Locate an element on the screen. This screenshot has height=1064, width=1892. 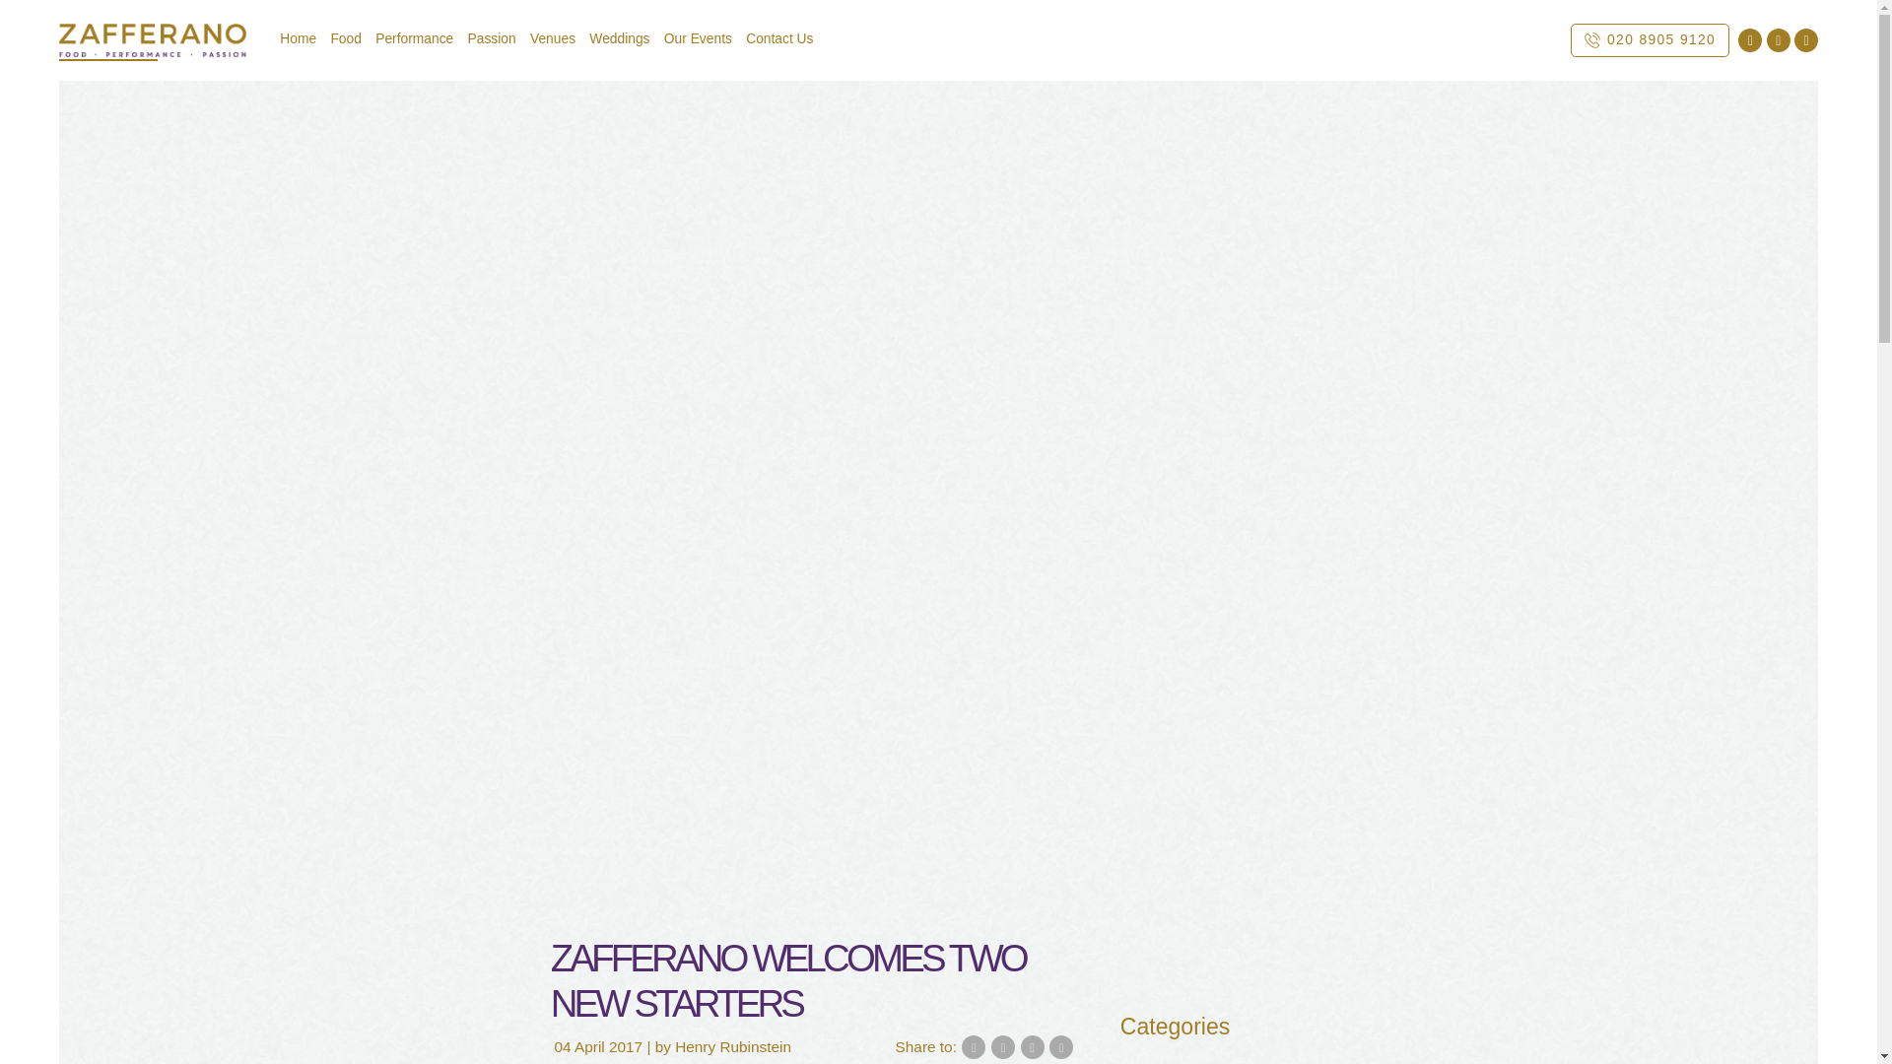
Our Events is located at coordinates (698, 39).